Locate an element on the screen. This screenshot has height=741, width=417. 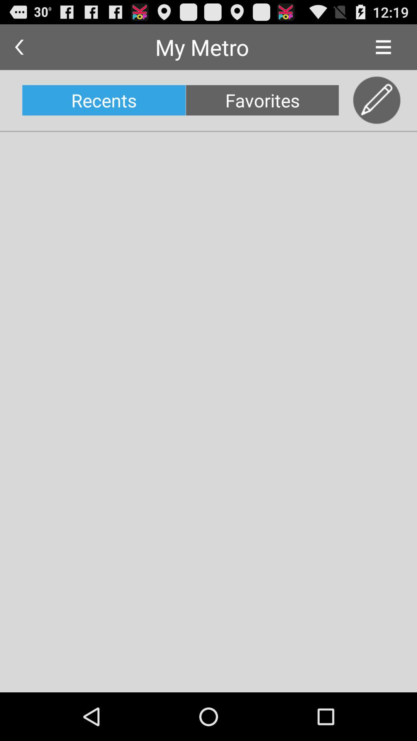
select item below my metro icon is located at coordinates (262, 100).